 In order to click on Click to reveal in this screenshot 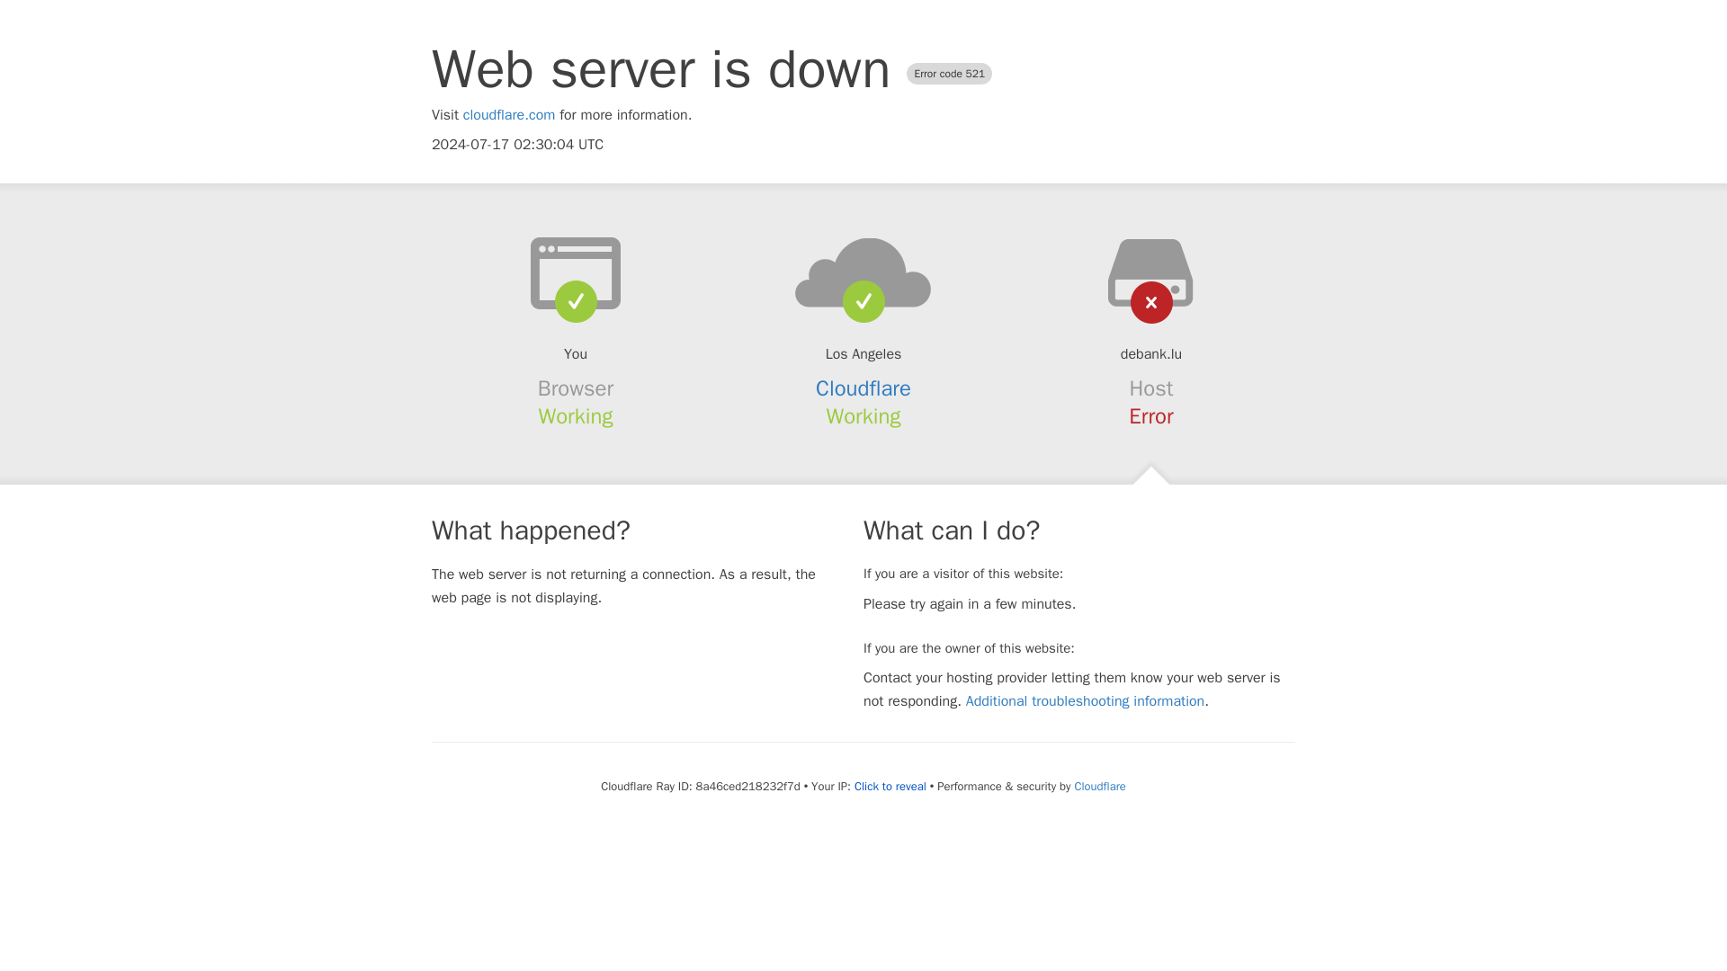, I will do `click(890, 787)`.